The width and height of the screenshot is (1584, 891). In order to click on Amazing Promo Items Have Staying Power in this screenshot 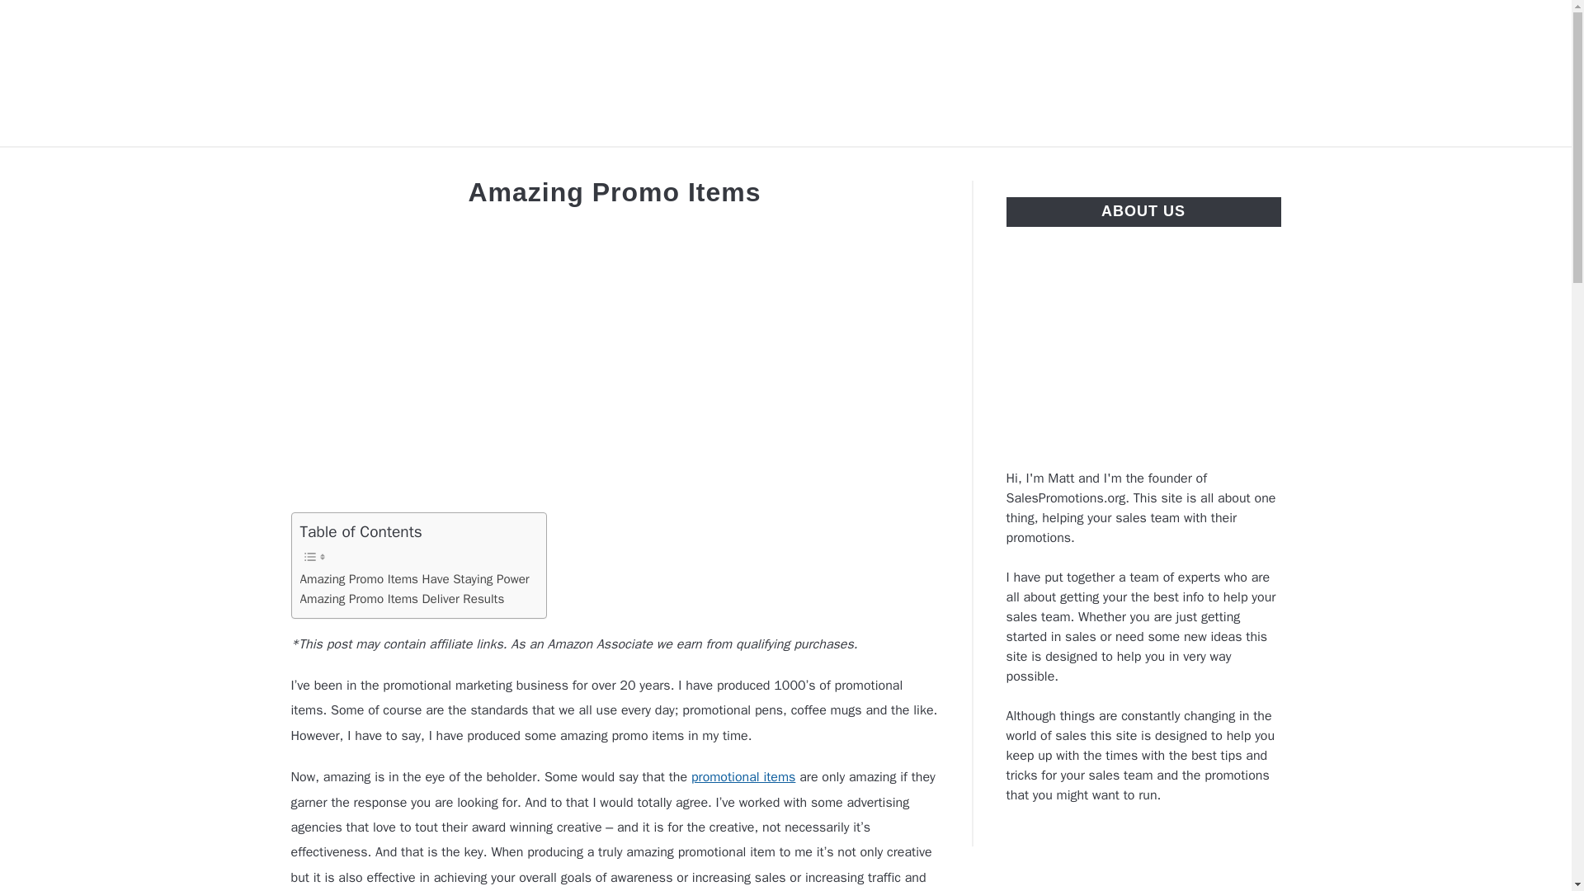, I will do `click(414, 579)`.